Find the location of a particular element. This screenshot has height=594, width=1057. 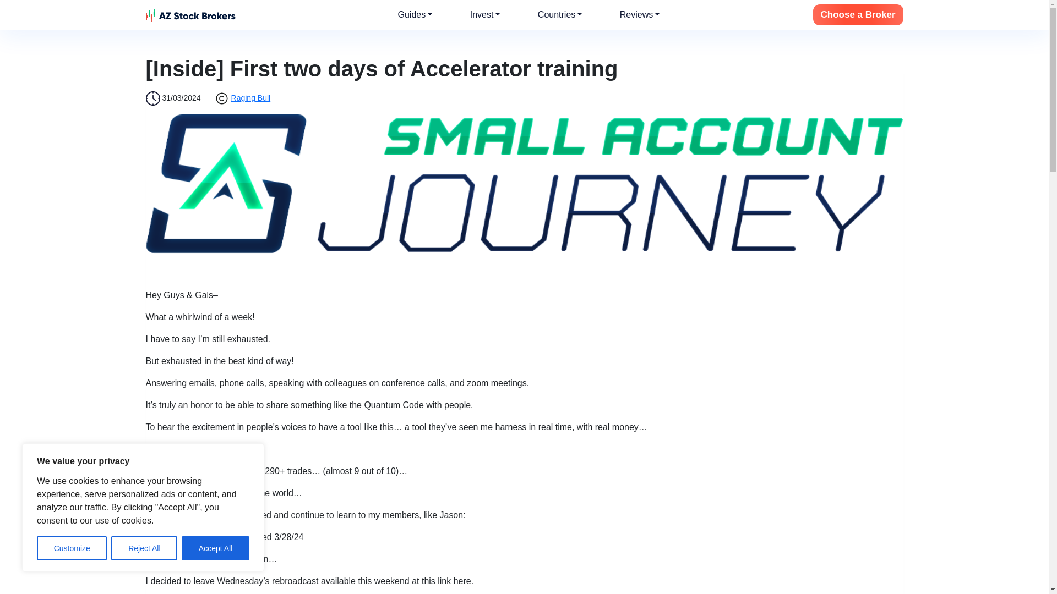

Accept All is located at coordinates (216, 548).